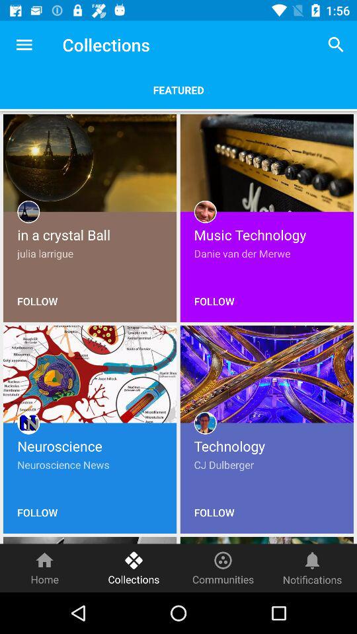  I want to click on turn on communities, so click(223, 568).